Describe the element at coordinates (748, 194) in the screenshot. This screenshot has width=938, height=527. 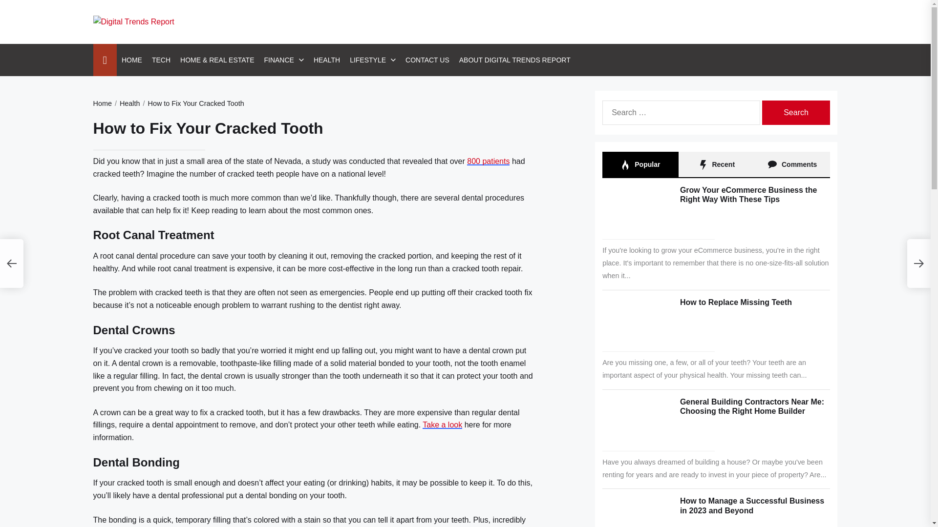
I see `Grow Your eCommerce Business the Right Way With These Tips` at that location.